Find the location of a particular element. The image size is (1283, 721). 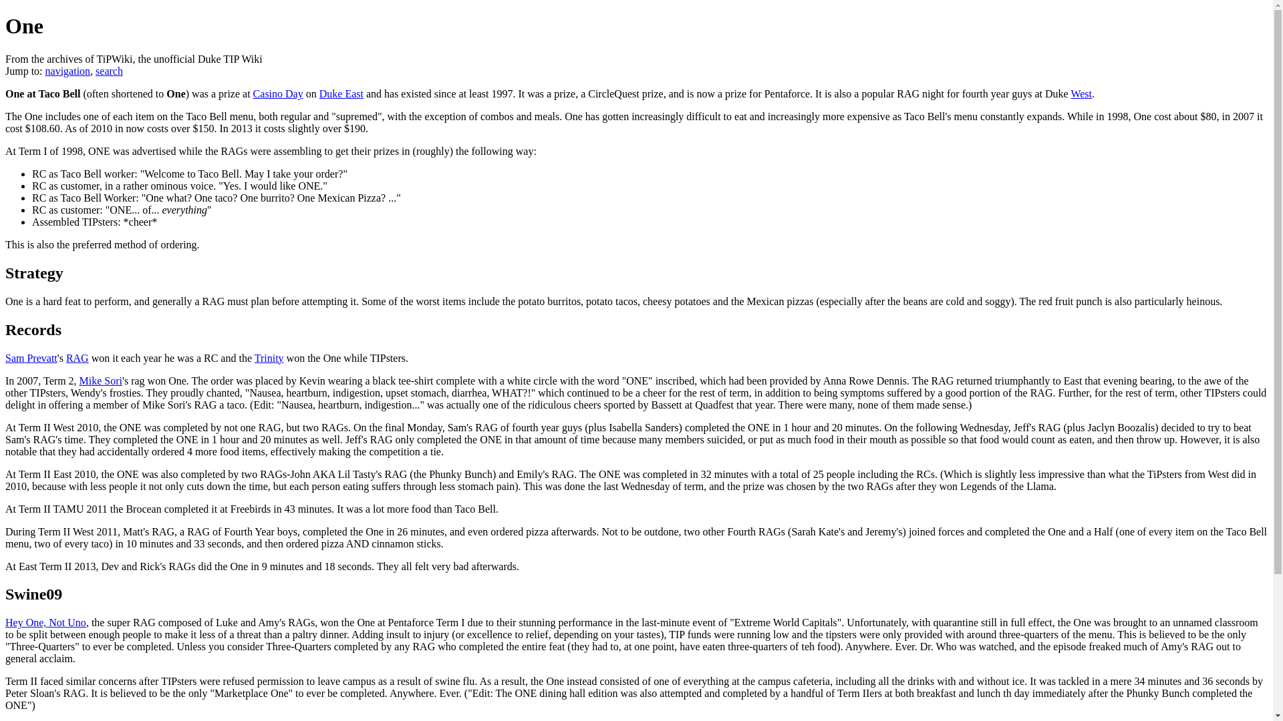

Trinity is located at coordinates (269, 358).